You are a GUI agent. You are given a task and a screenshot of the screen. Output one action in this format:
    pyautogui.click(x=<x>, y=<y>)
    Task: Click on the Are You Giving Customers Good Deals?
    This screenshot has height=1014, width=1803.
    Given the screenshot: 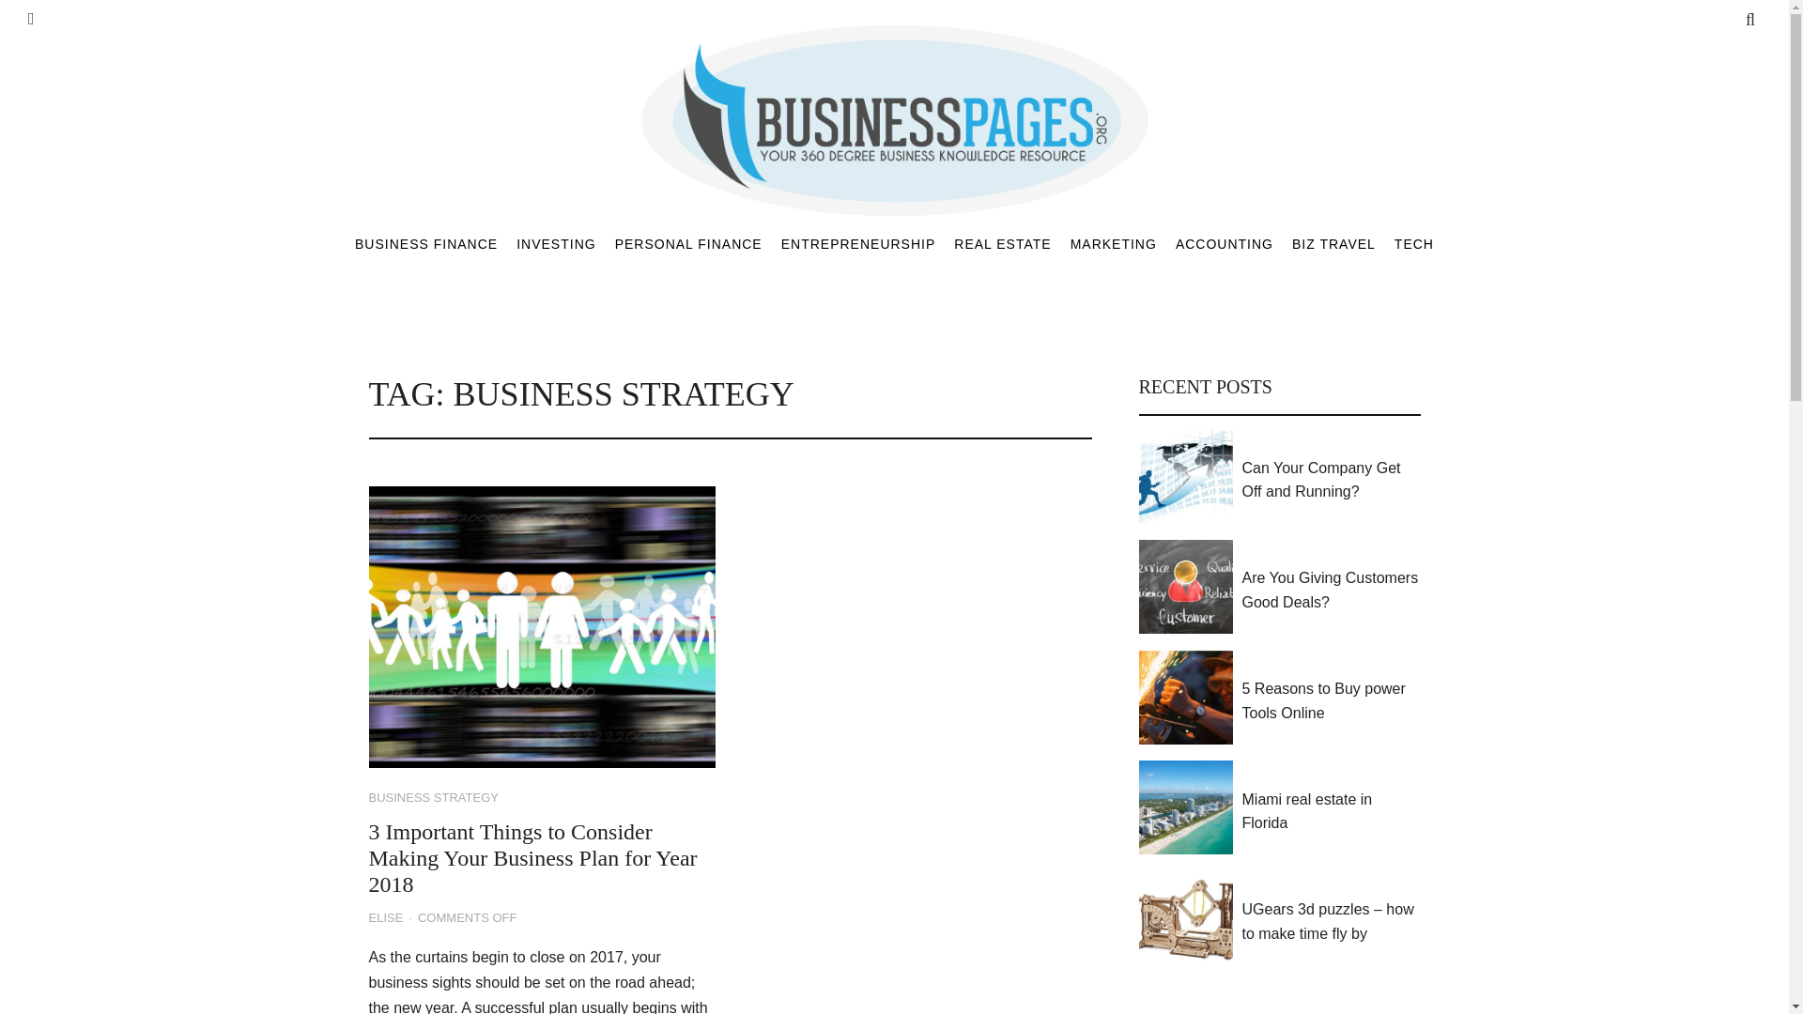 What is the action you would take?
    pyautogui.click(x=1331, y=590)
    